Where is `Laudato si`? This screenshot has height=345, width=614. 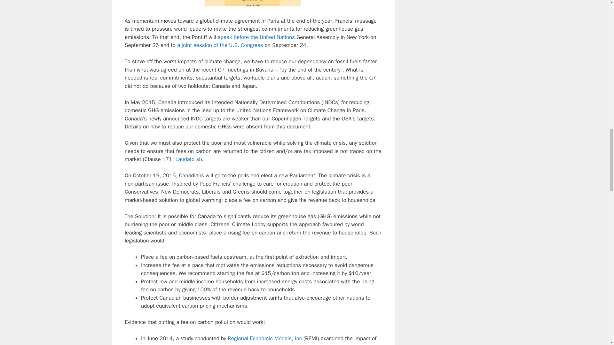 Laudato si is located at coordinates (188, 159).